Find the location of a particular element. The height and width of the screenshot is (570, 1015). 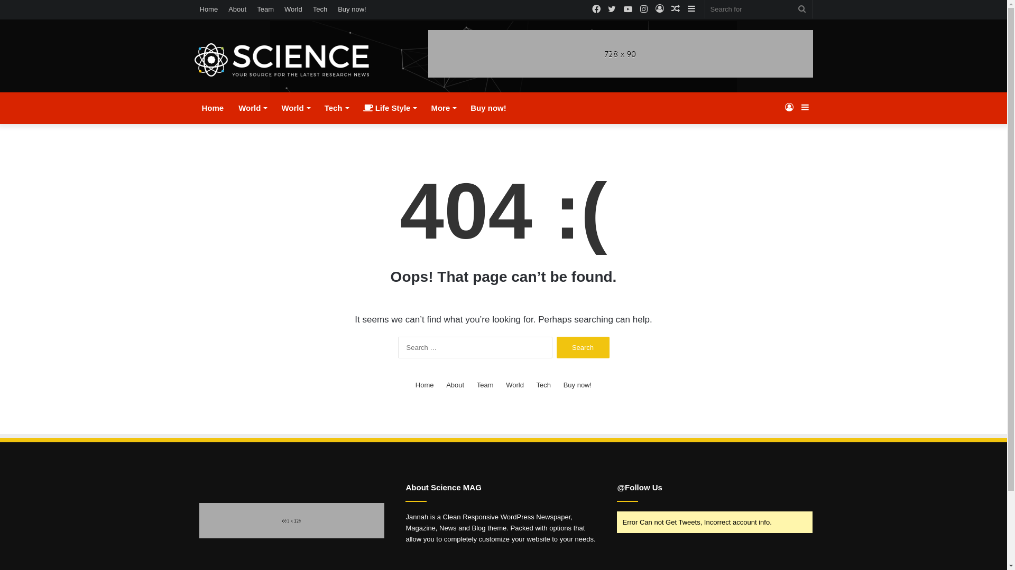

Random Article is located at coordinates (676, 9).